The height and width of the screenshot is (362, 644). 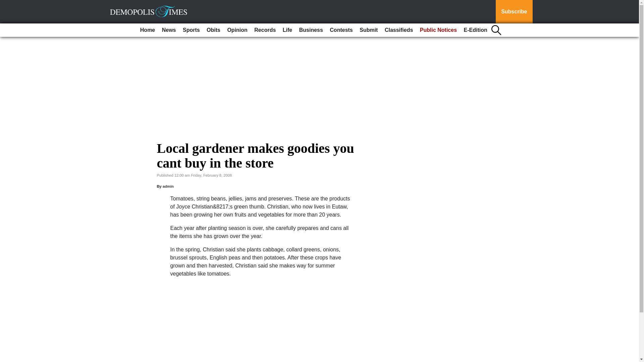 I want to click on Go, so click(x=6, y=4).